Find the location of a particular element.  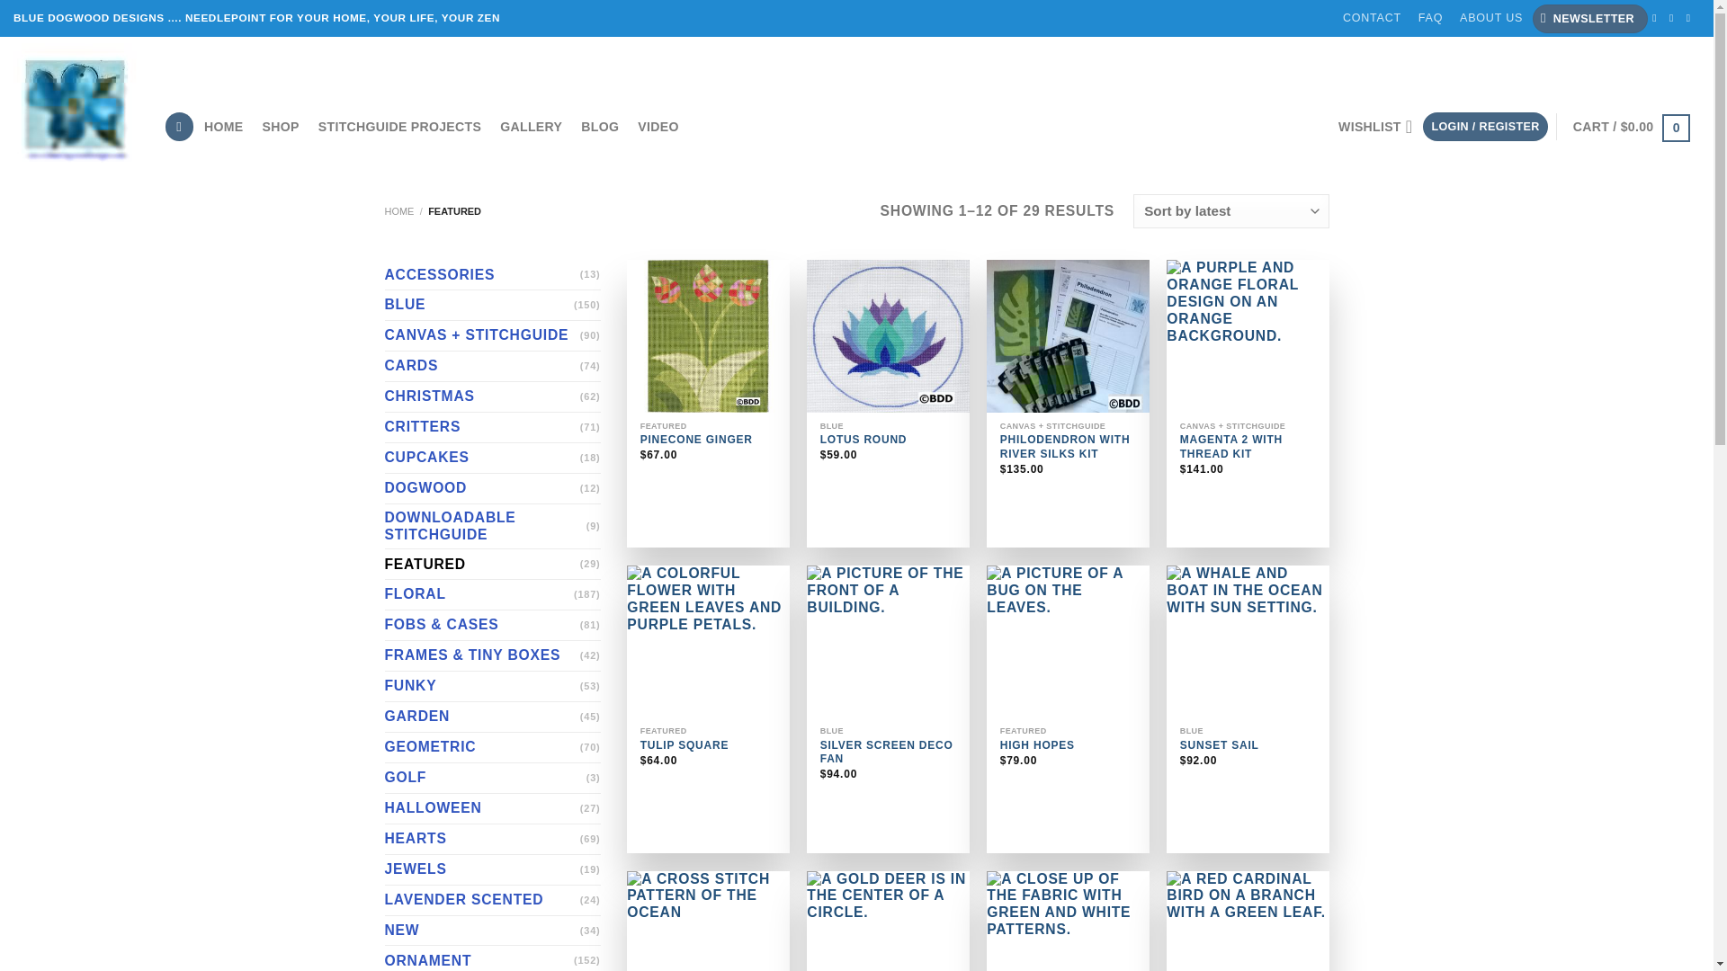

HOME is located at coordinates (223, 126).